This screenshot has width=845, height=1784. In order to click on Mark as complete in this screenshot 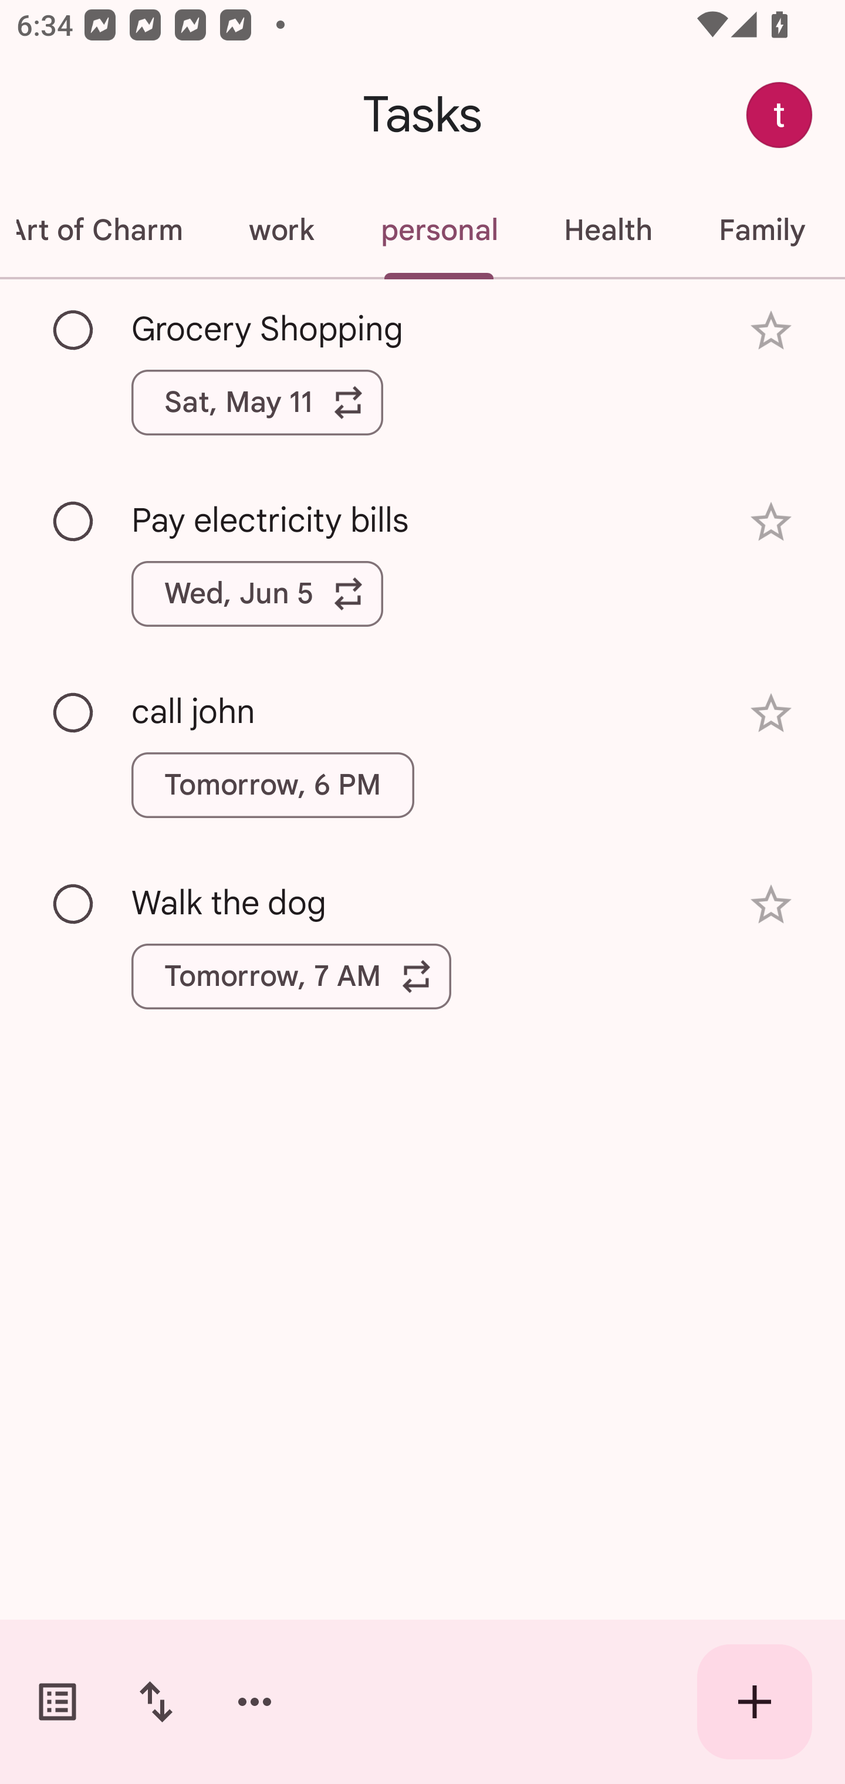, I will do `click(74, 522)`.